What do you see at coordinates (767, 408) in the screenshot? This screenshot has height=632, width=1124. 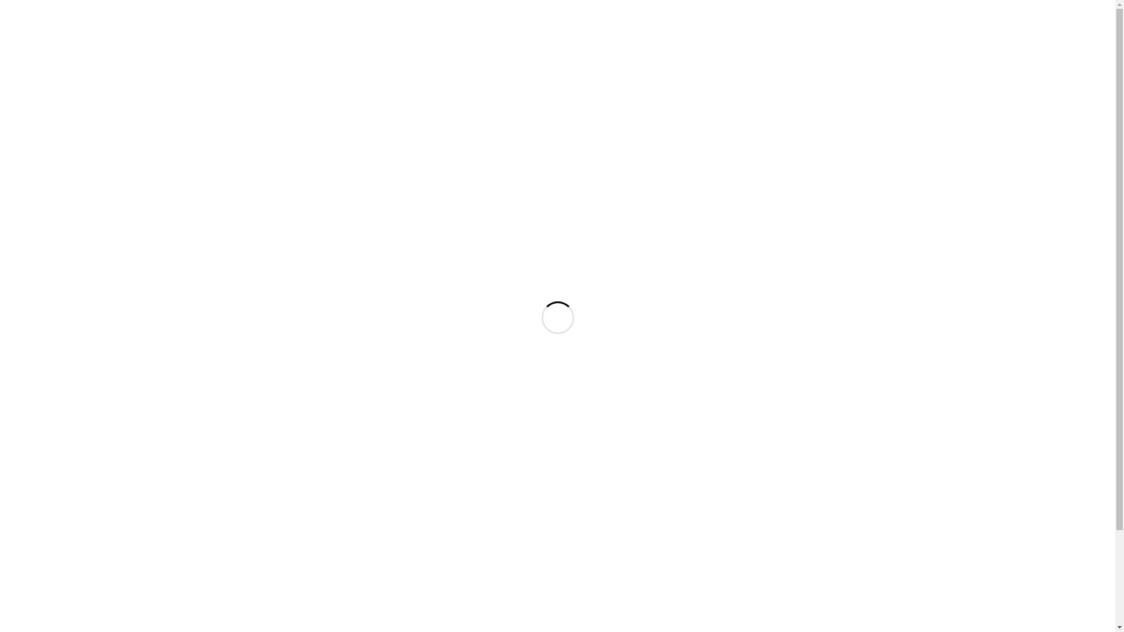 I see `UBASS` at bounding box center [767, 408].